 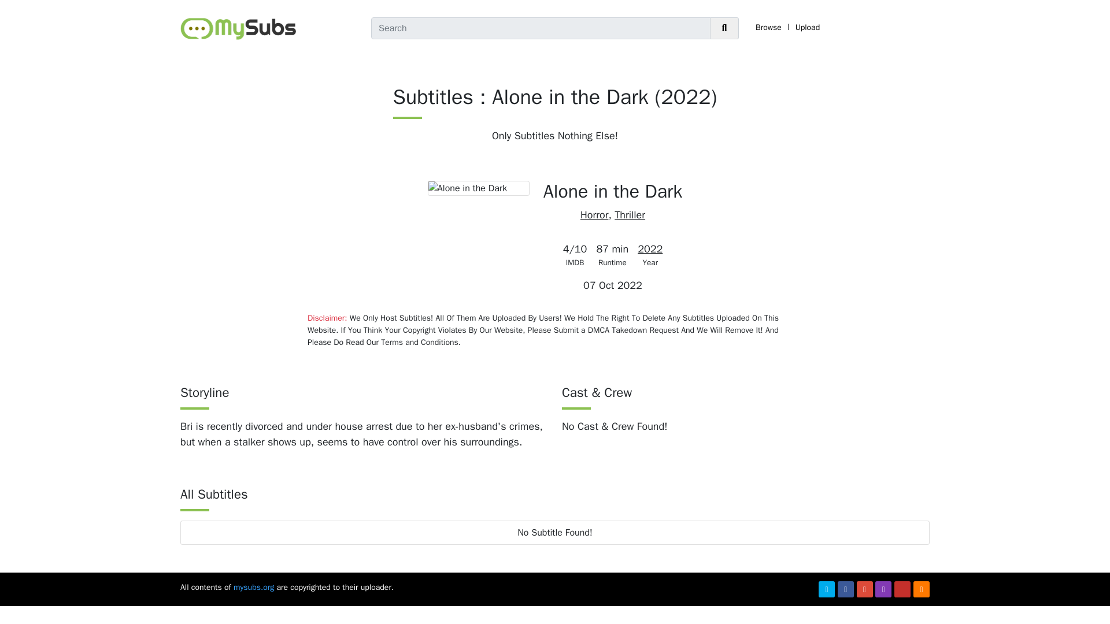 I want to click on Horror, so click(x=594, y=215).